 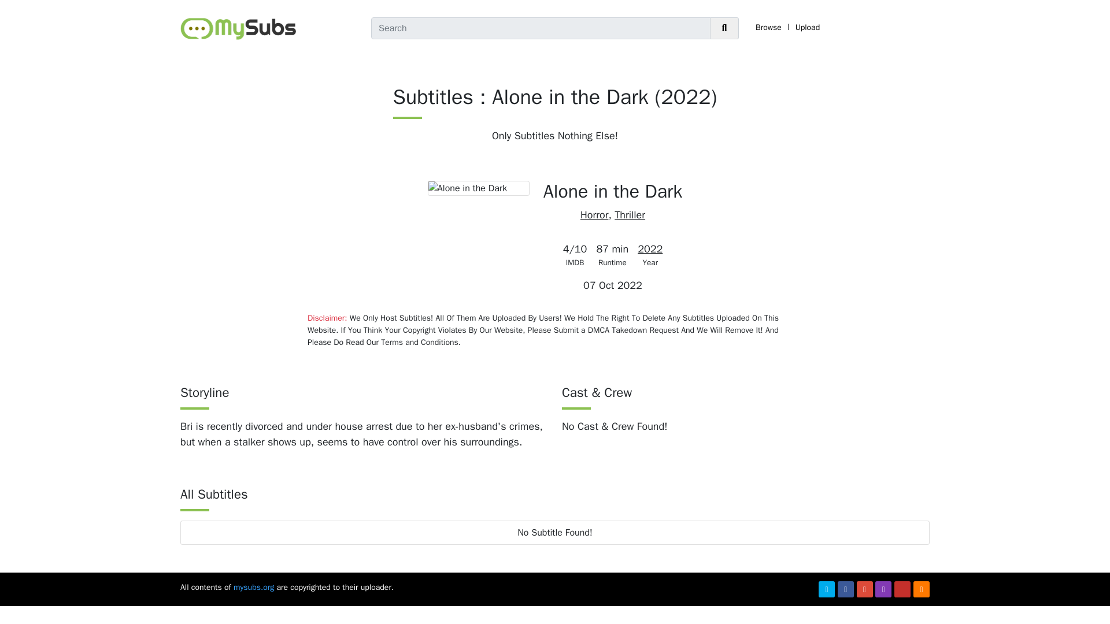 I want to click on Horror, so click(x=594, y=215).